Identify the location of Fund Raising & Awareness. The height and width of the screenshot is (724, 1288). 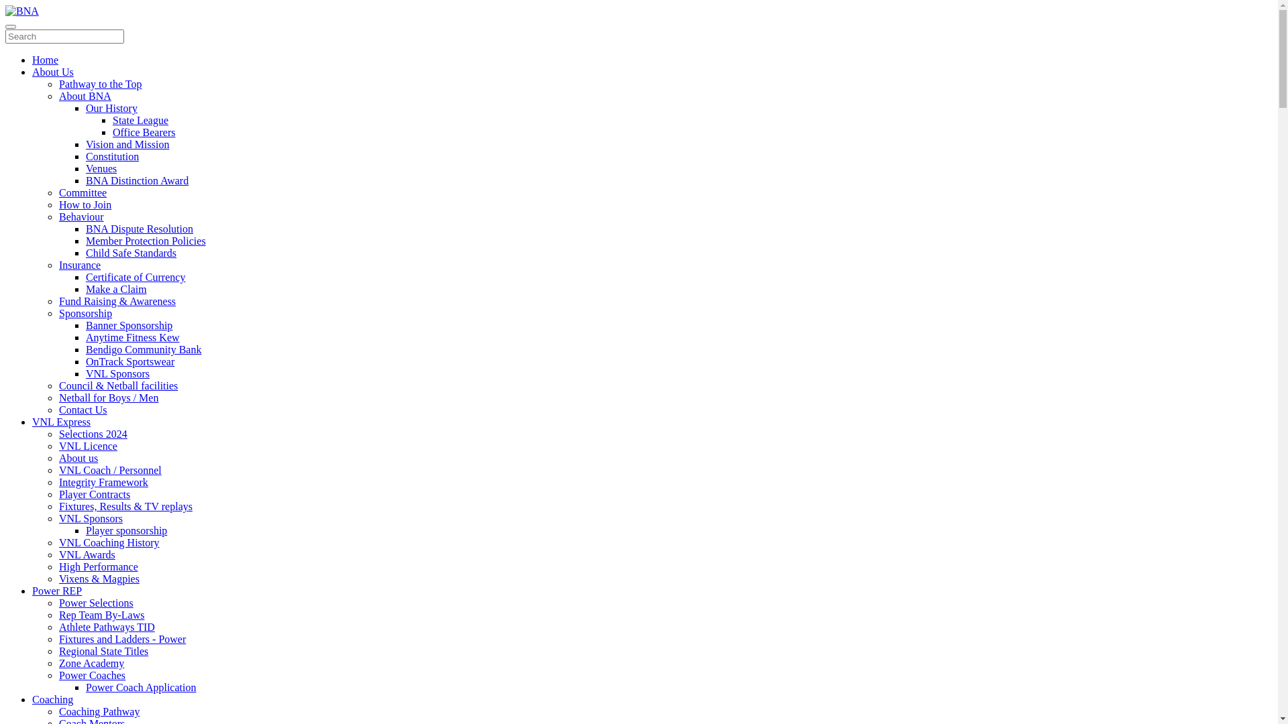
(117, 302).